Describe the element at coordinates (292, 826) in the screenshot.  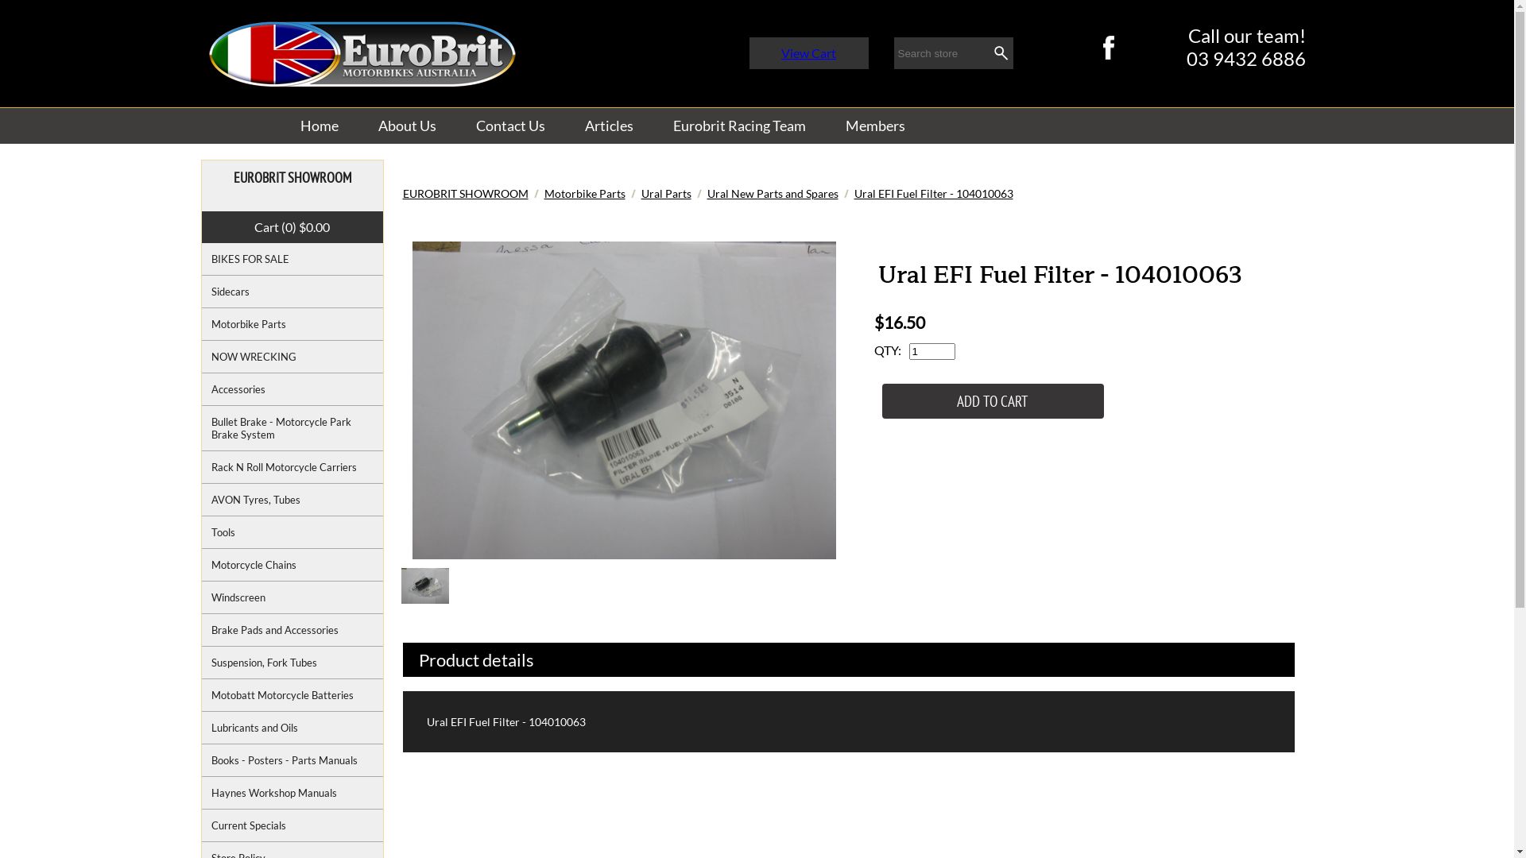
I see `Current Specials` at that location.